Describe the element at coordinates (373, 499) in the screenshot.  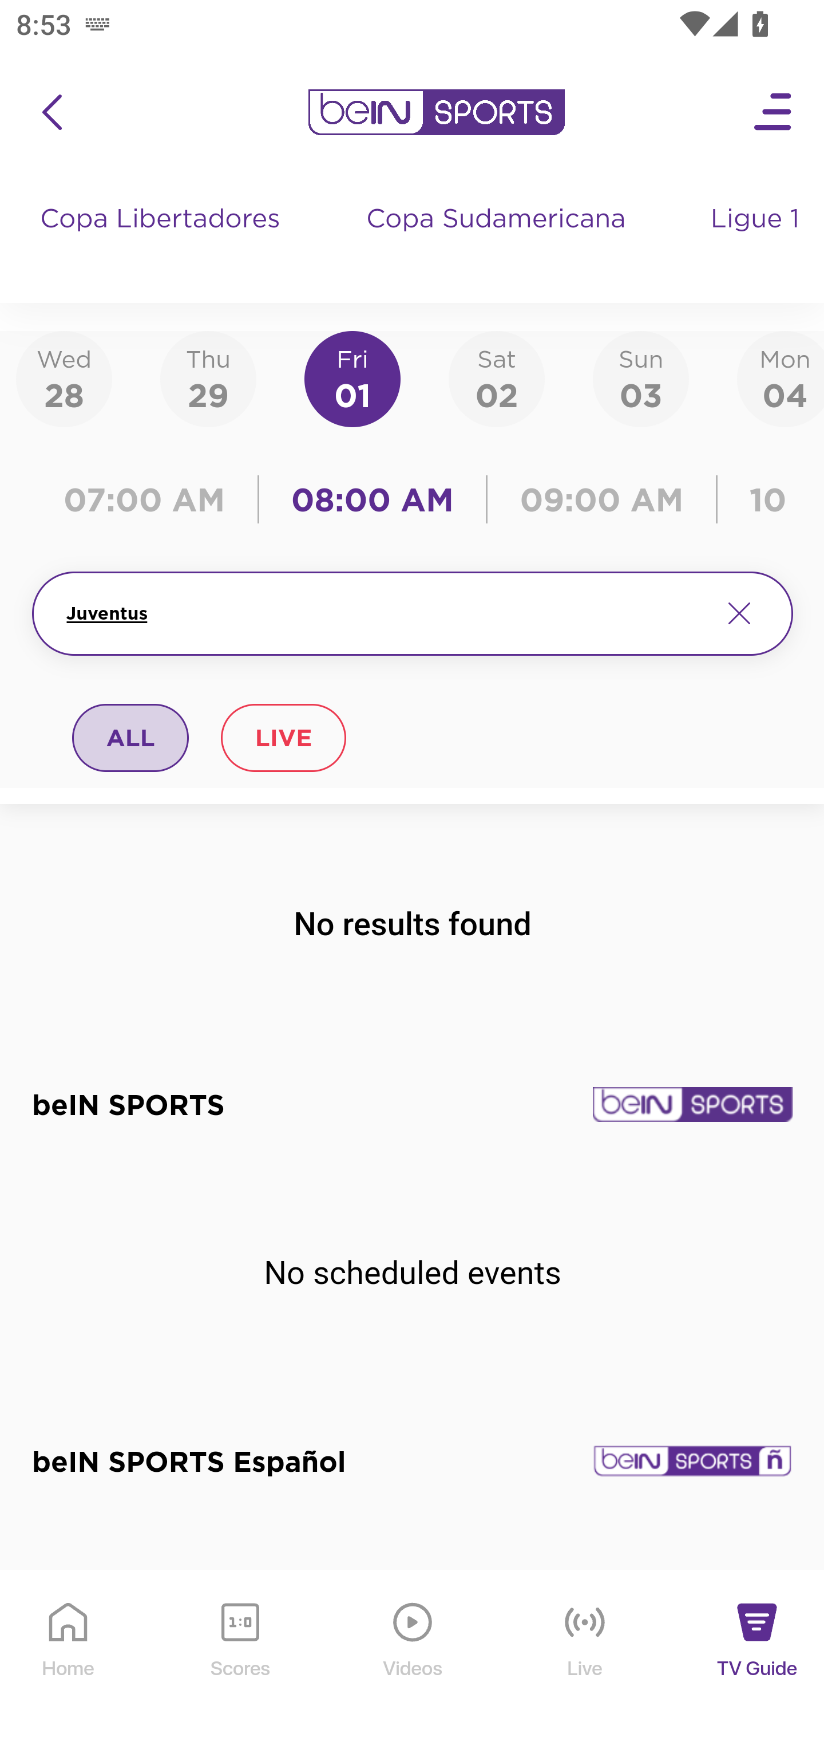
I see `08:00 AM` at that location.